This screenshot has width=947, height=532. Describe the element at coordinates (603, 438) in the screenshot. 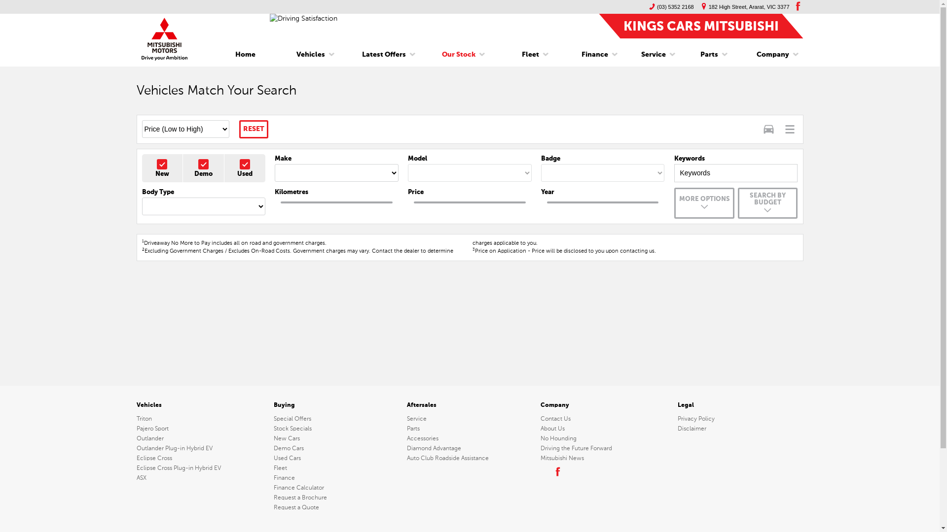

I see `No Hounding` at that location.